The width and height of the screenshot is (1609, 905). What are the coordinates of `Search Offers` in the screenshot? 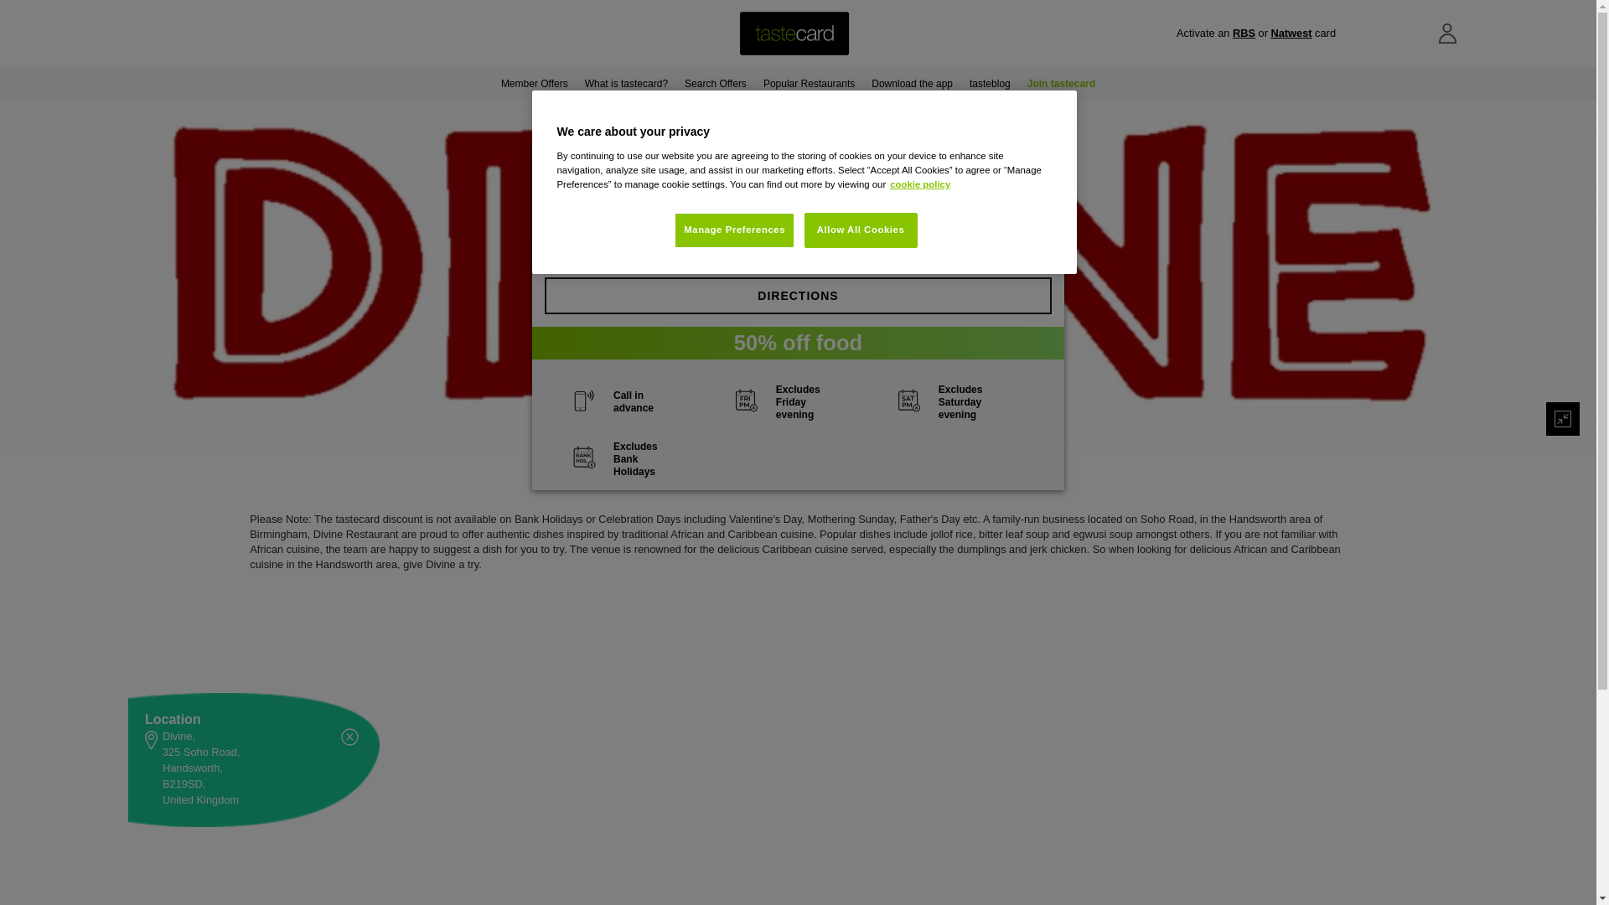 It's located at (715, 83).